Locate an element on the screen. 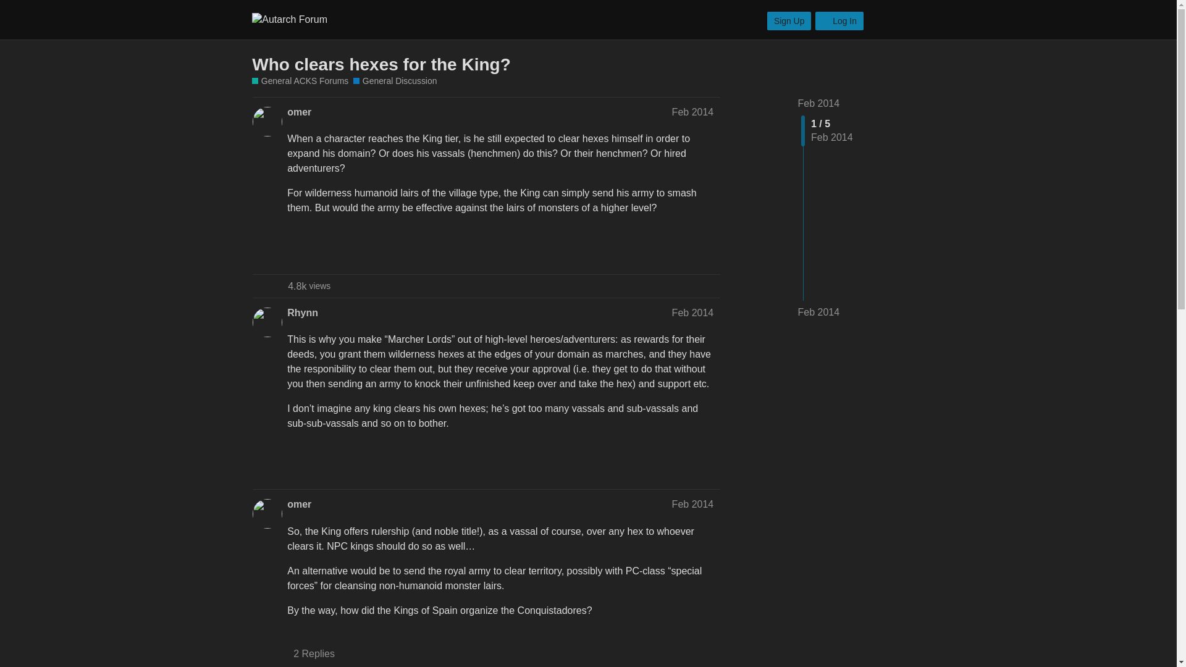 The width and height of the screenshot is (1186, 667). Feb 2014 is located at coordinates (693, 112).